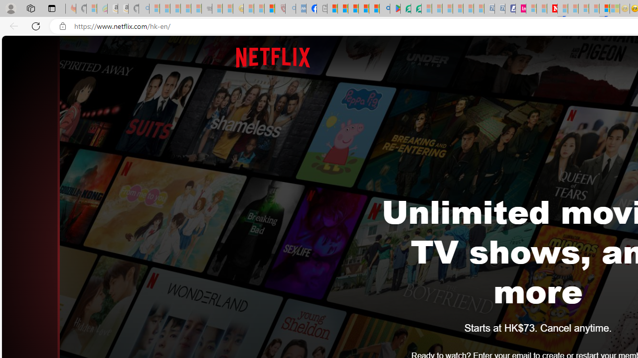 This screenshot has height=358, width=638. I want to click on Pets - MSN, so click(363, 9).